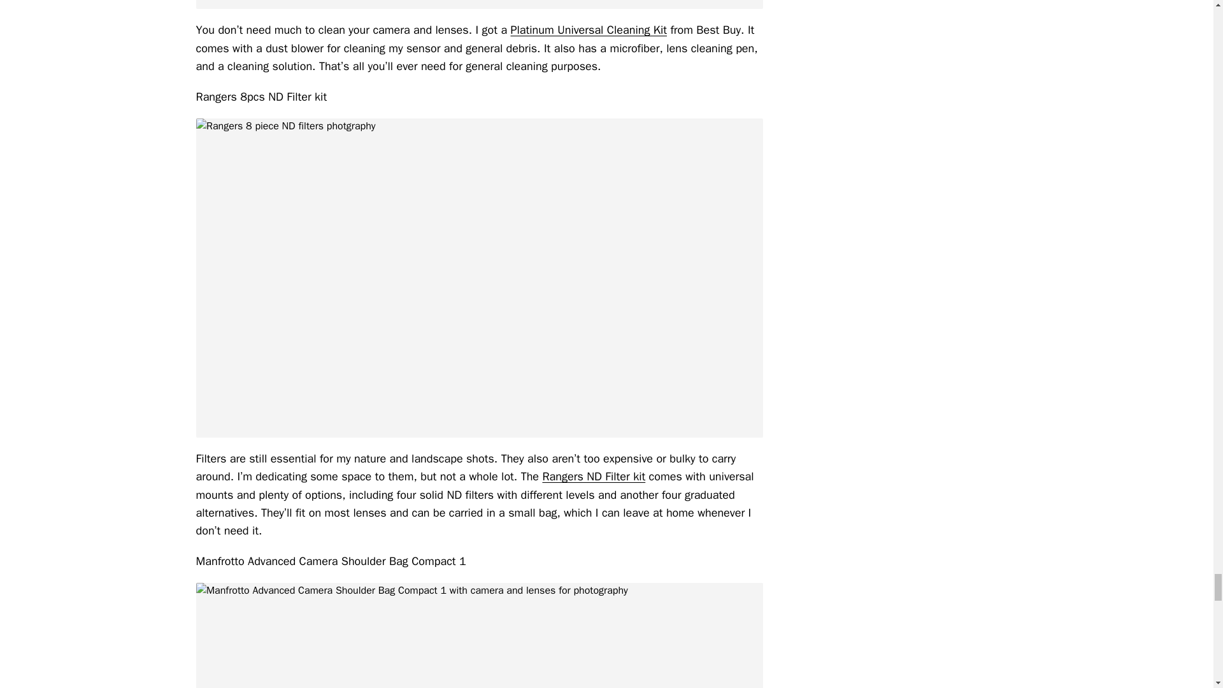 The height and width of the screenshot is (688, 1223). I want to click on Platinum Universal Cleaning Kit, so click(588, 29).